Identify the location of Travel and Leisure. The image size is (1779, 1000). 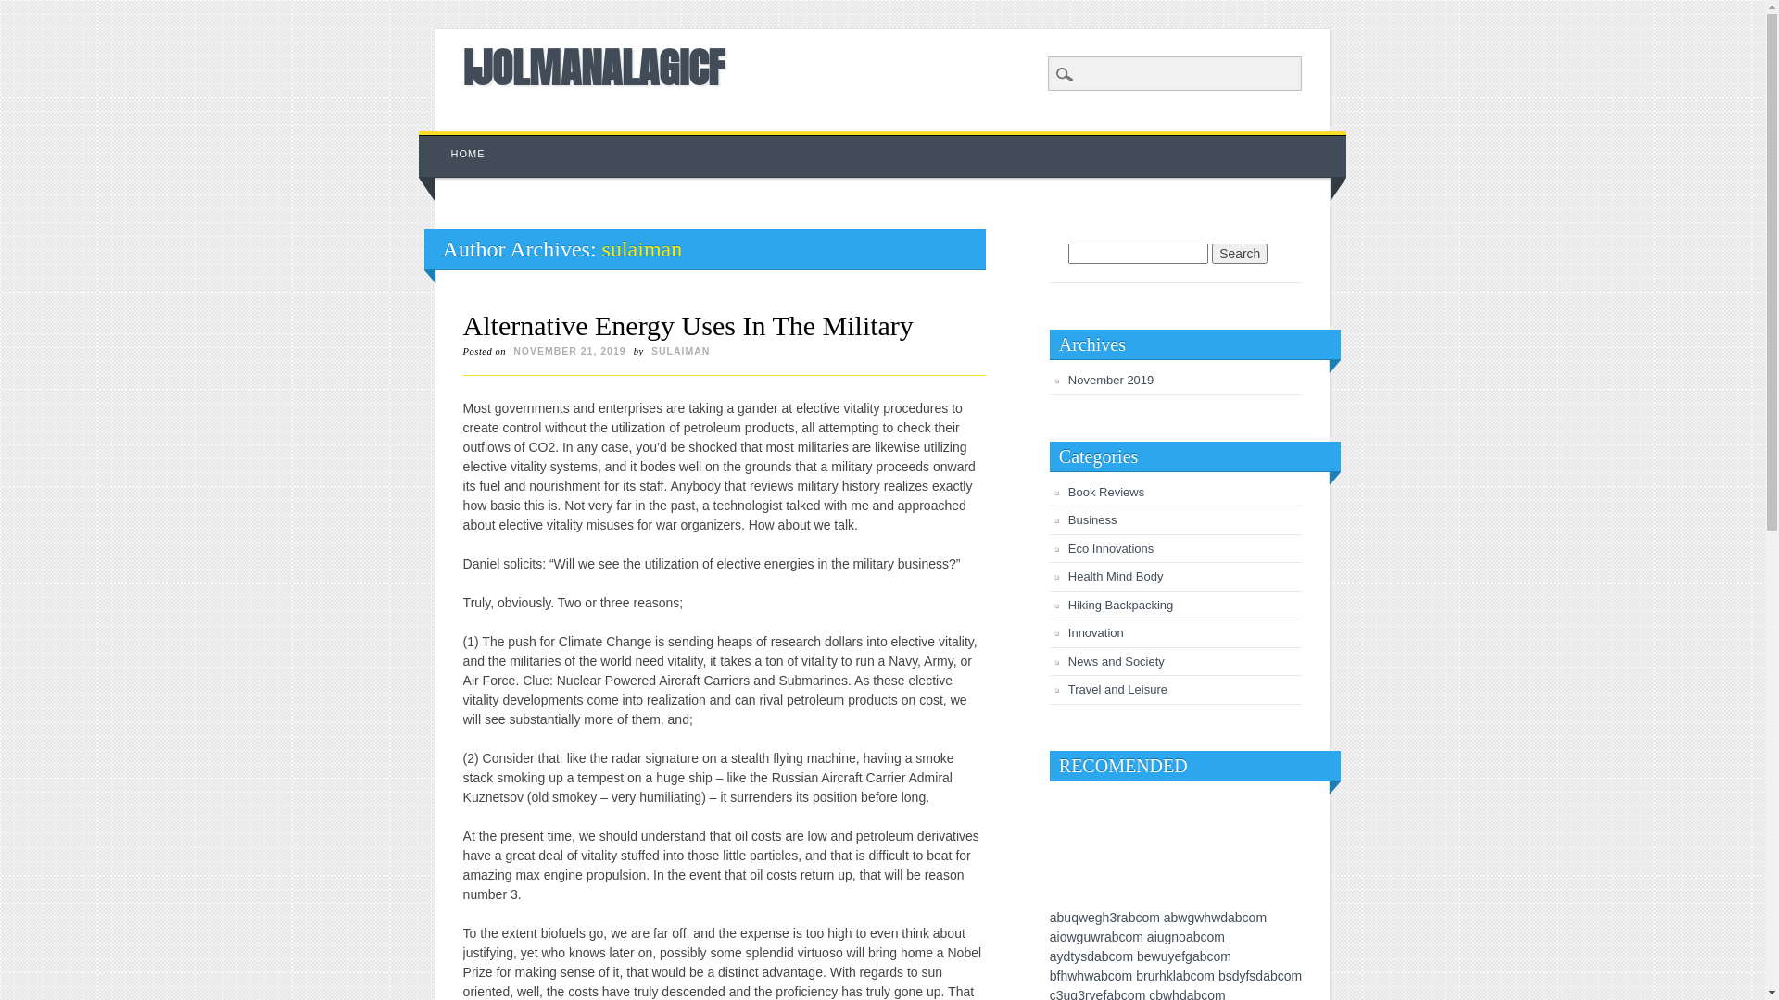
(1117, 689).